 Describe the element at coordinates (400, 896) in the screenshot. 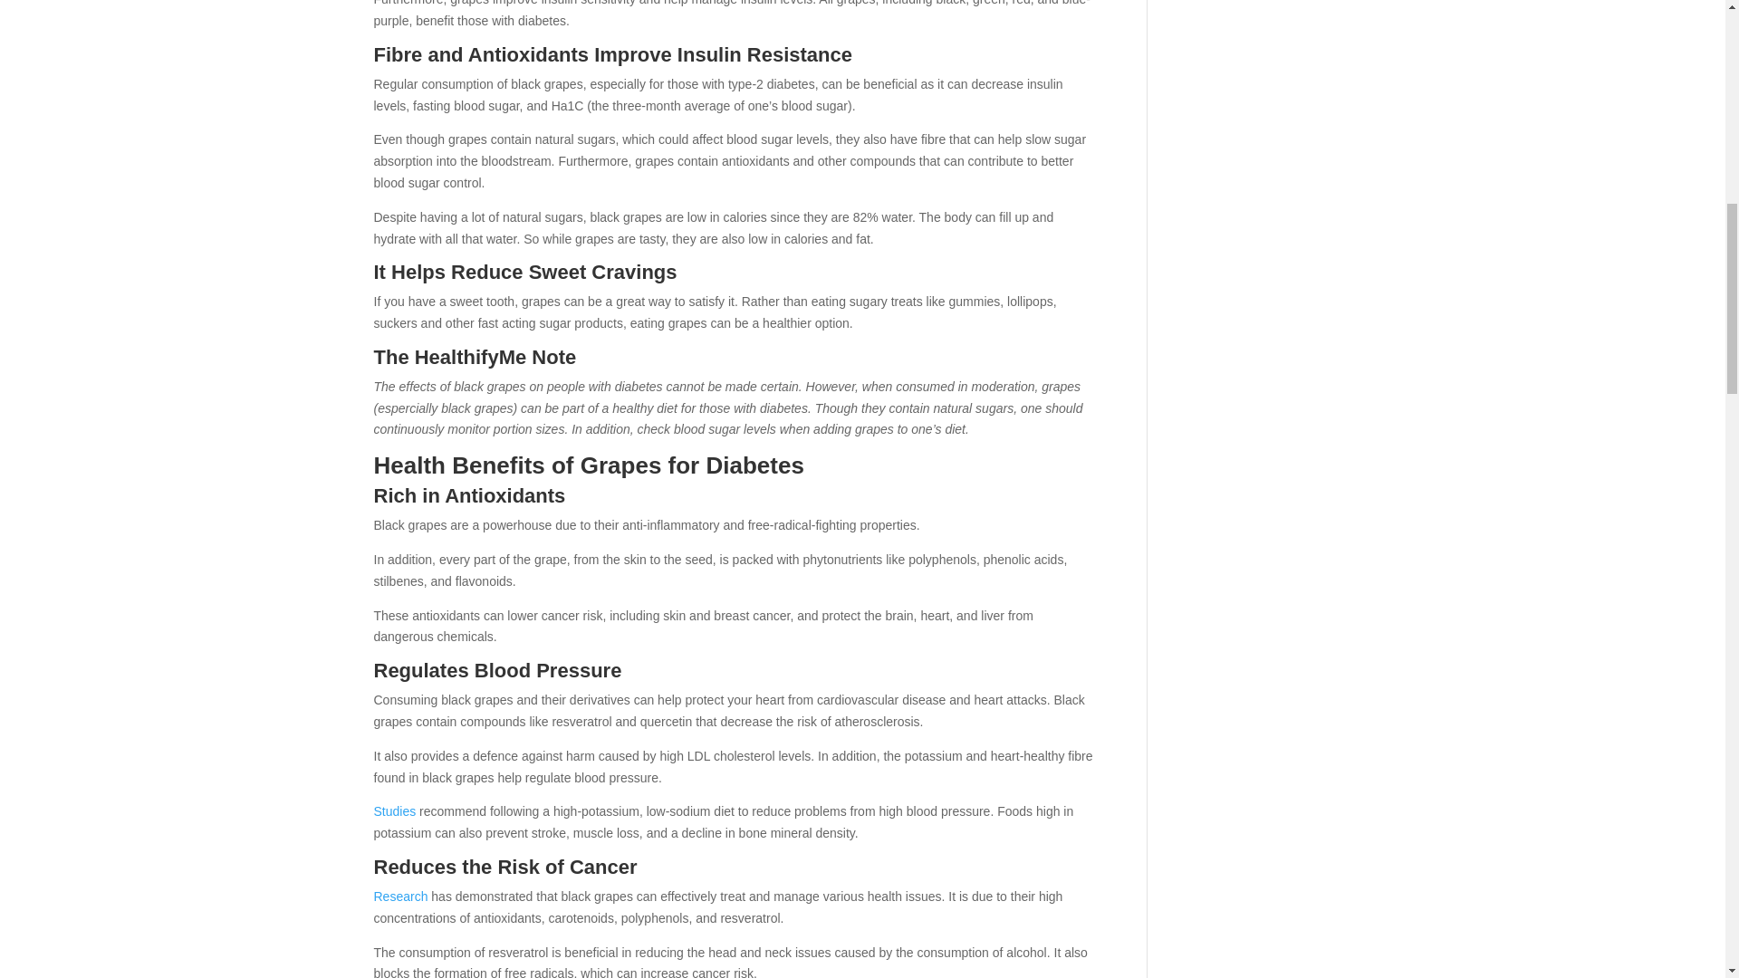

I see `Research` at that location.